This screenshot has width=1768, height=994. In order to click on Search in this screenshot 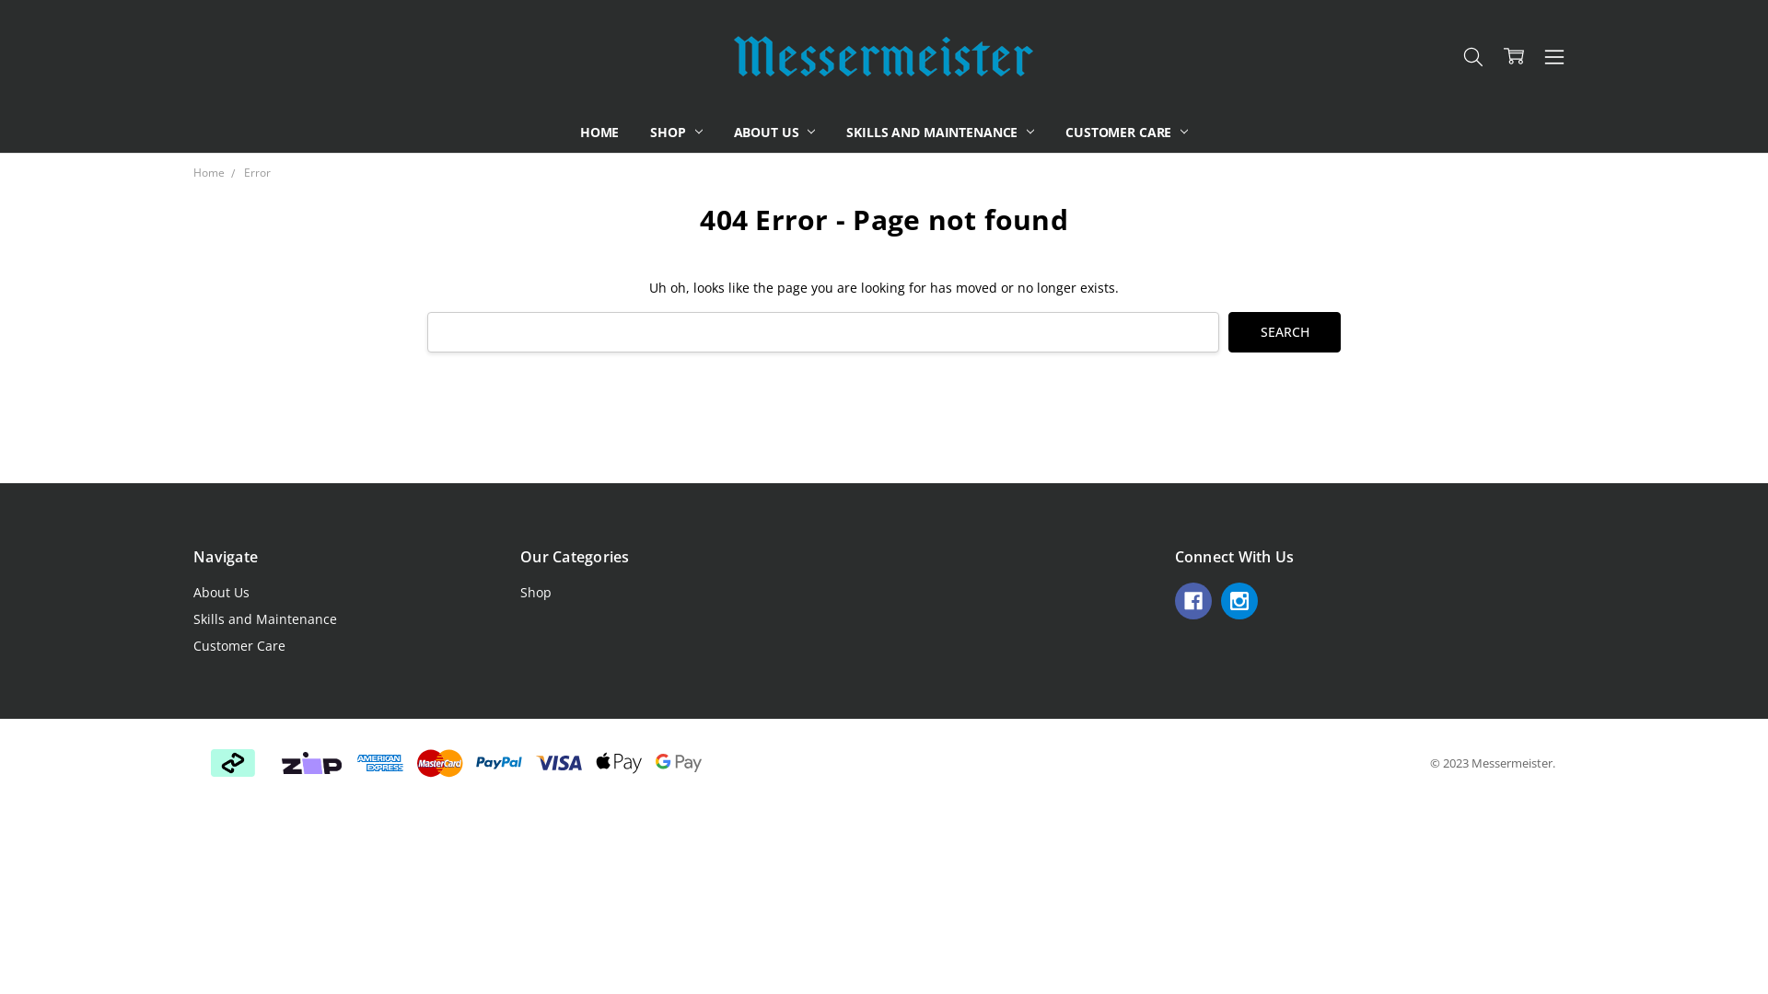, I will do `click(1285, 333)`.